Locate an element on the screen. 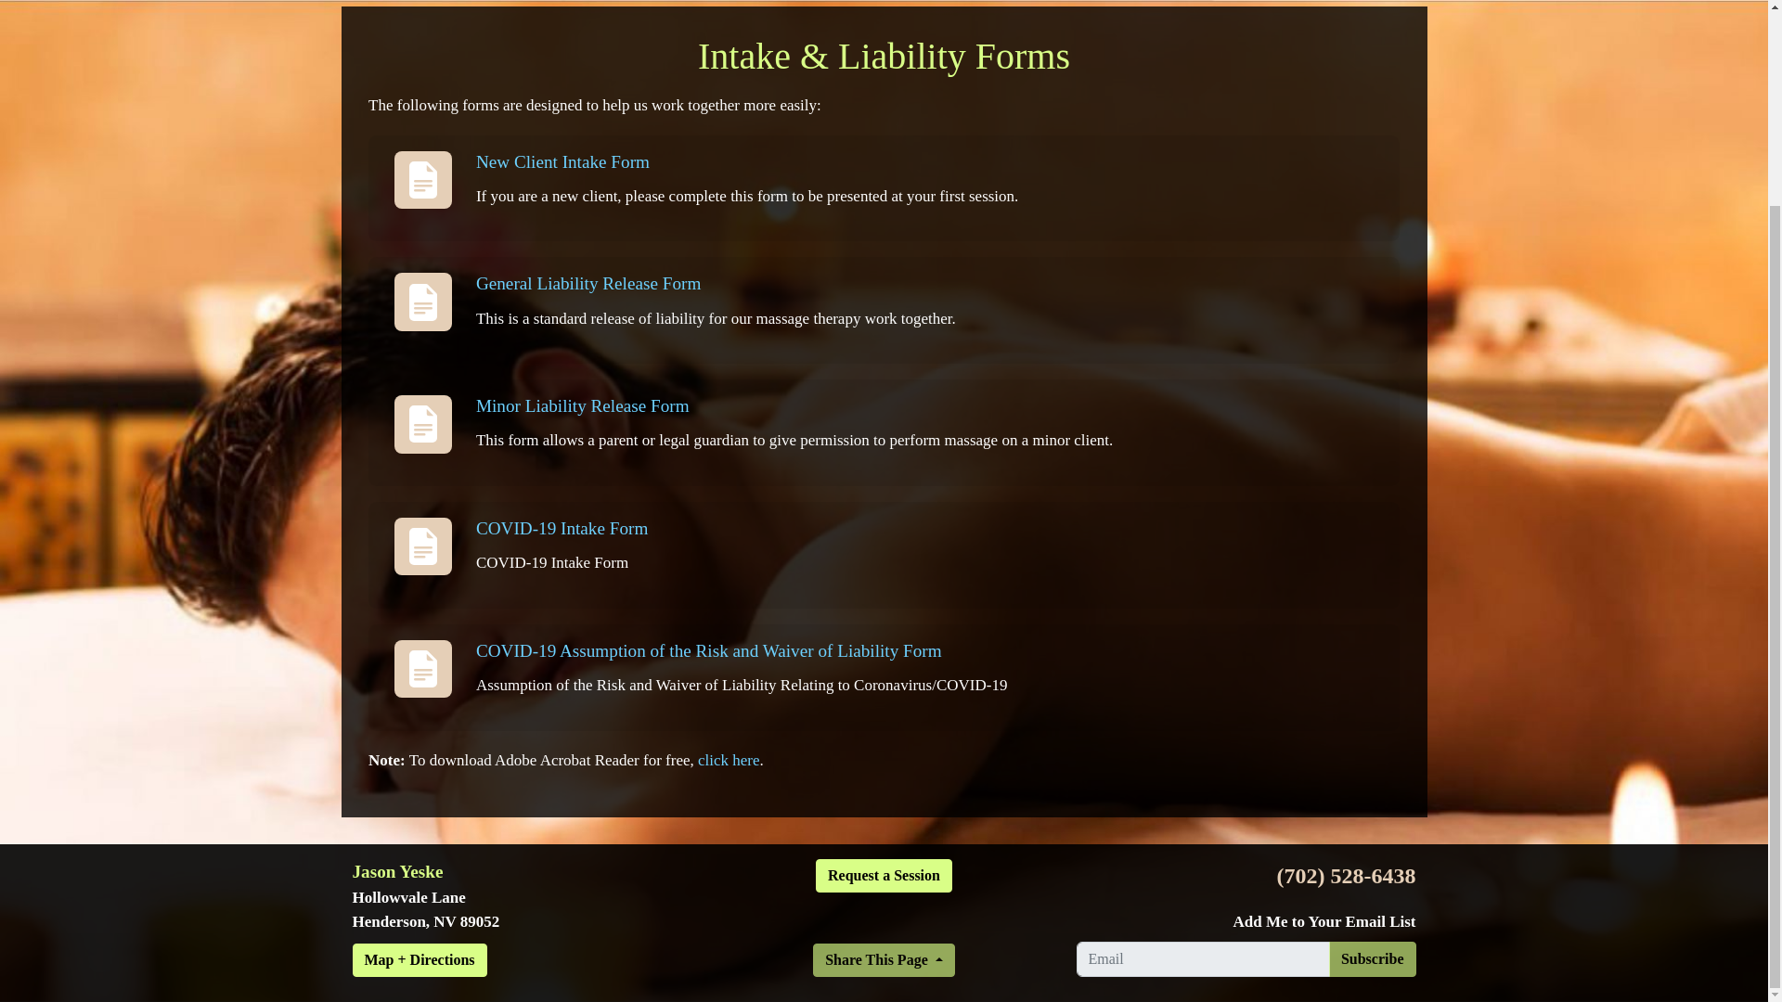 The image size is (1782, 1002). click here is located at coordinates (730, 761).